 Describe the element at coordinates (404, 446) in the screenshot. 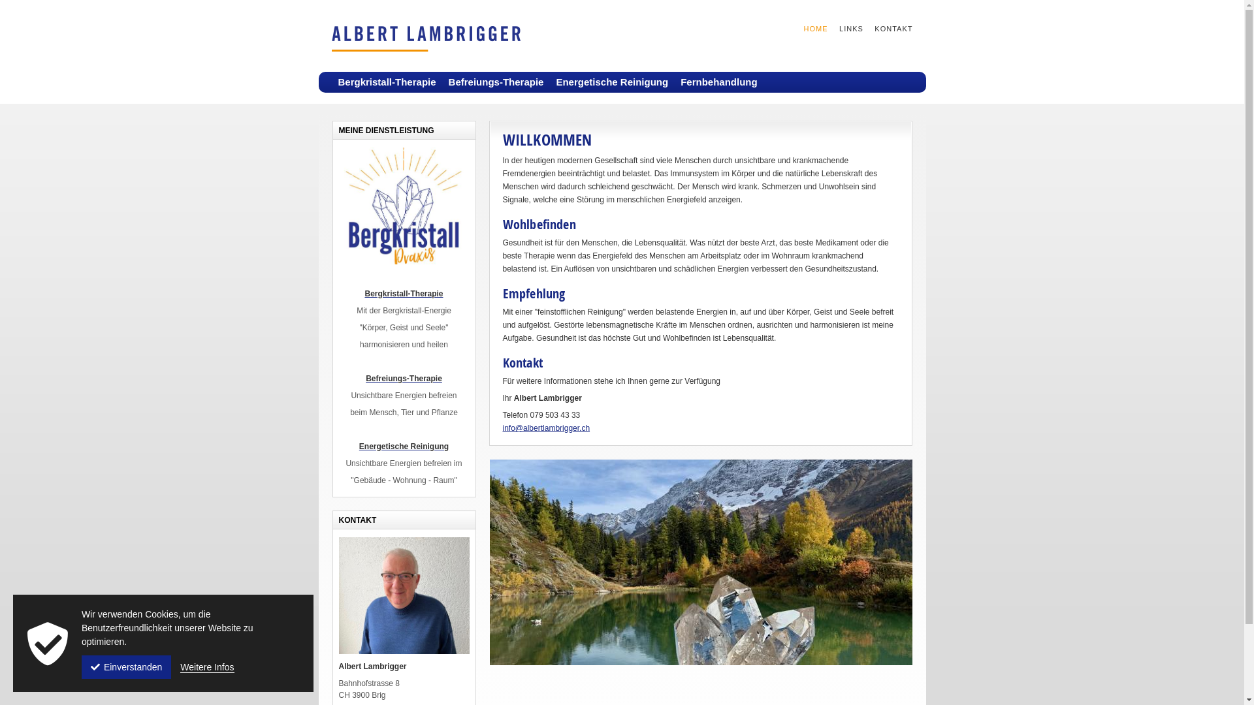

I see `Energetische Reinigung` at that location.